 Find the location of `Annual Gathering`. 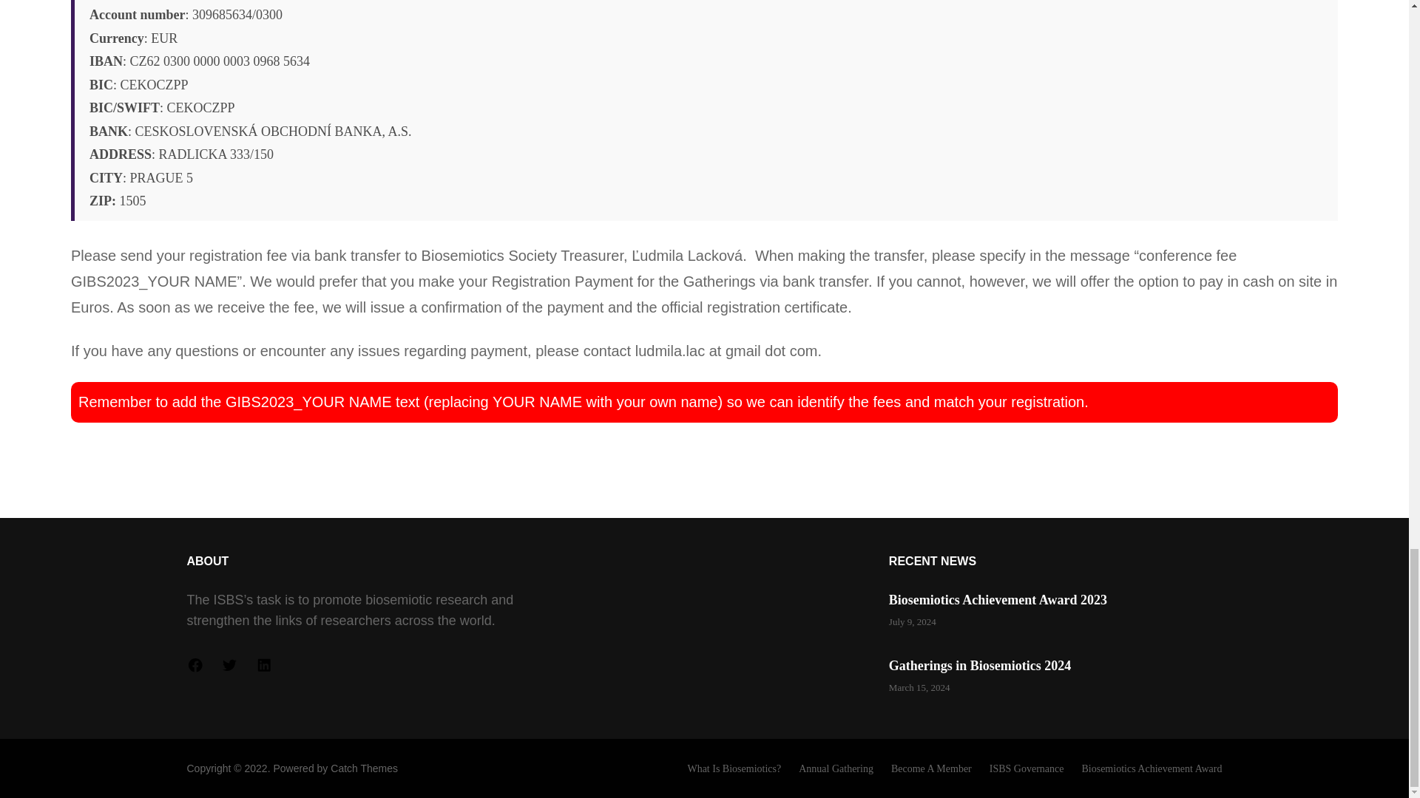

Annual Gathering is located at coordinates (836, 768).